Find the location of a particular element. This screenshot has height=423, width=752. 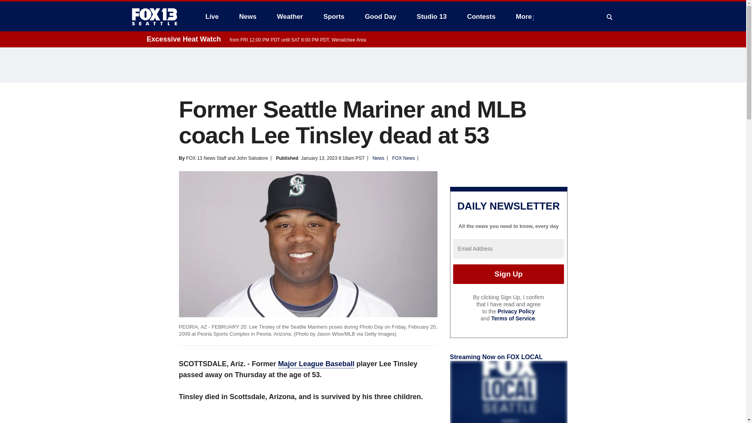

News is located at coordinates (248, 16).